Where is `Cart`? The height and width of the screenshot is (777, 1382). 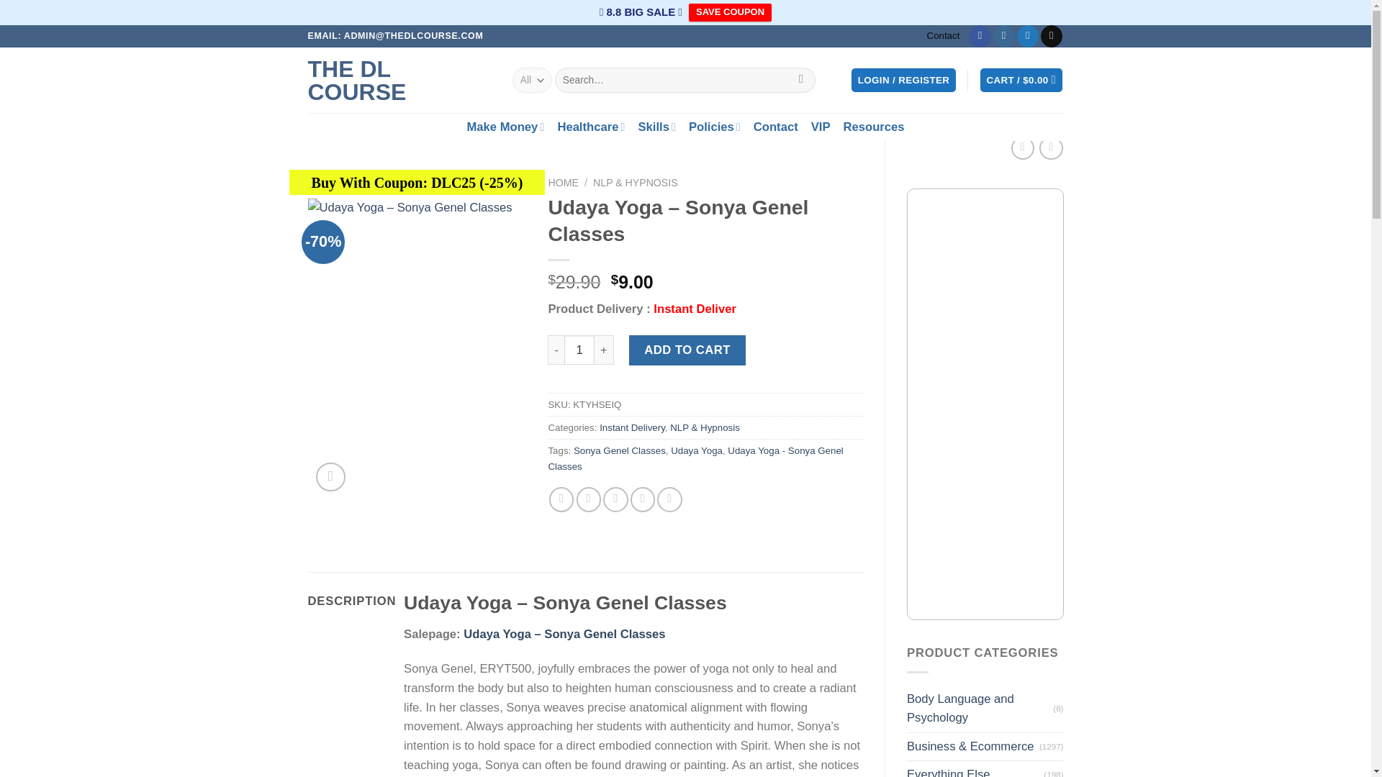 Cart is located at coordinates (1021, 81).